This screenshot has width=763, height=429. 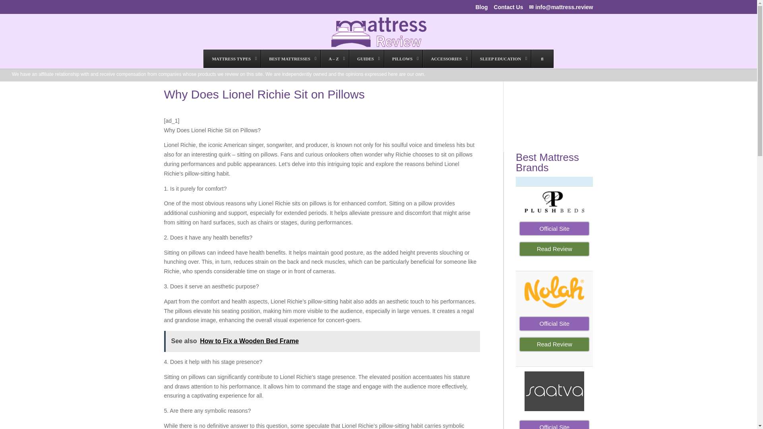 I want to click on Blog, so click(x=481, y=9).